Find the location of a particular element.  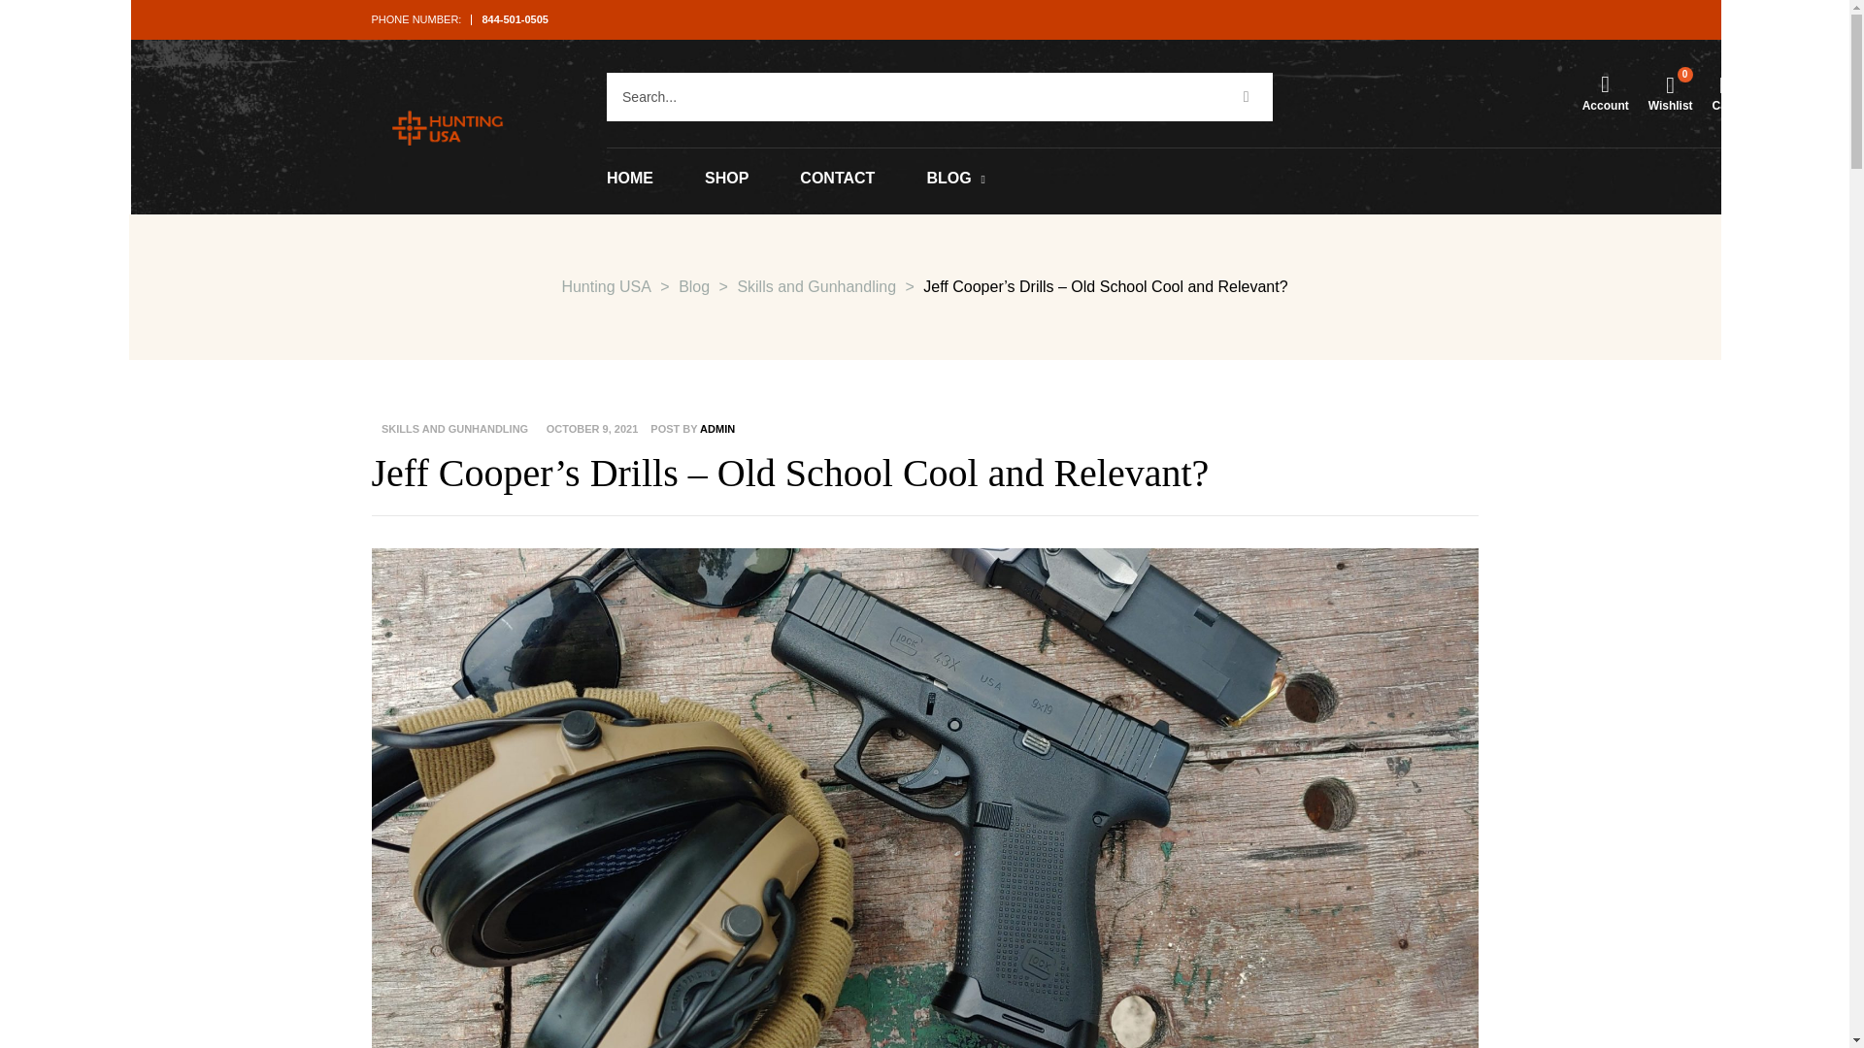

Go to Hunting USA. is located at coordinates (606, 287).